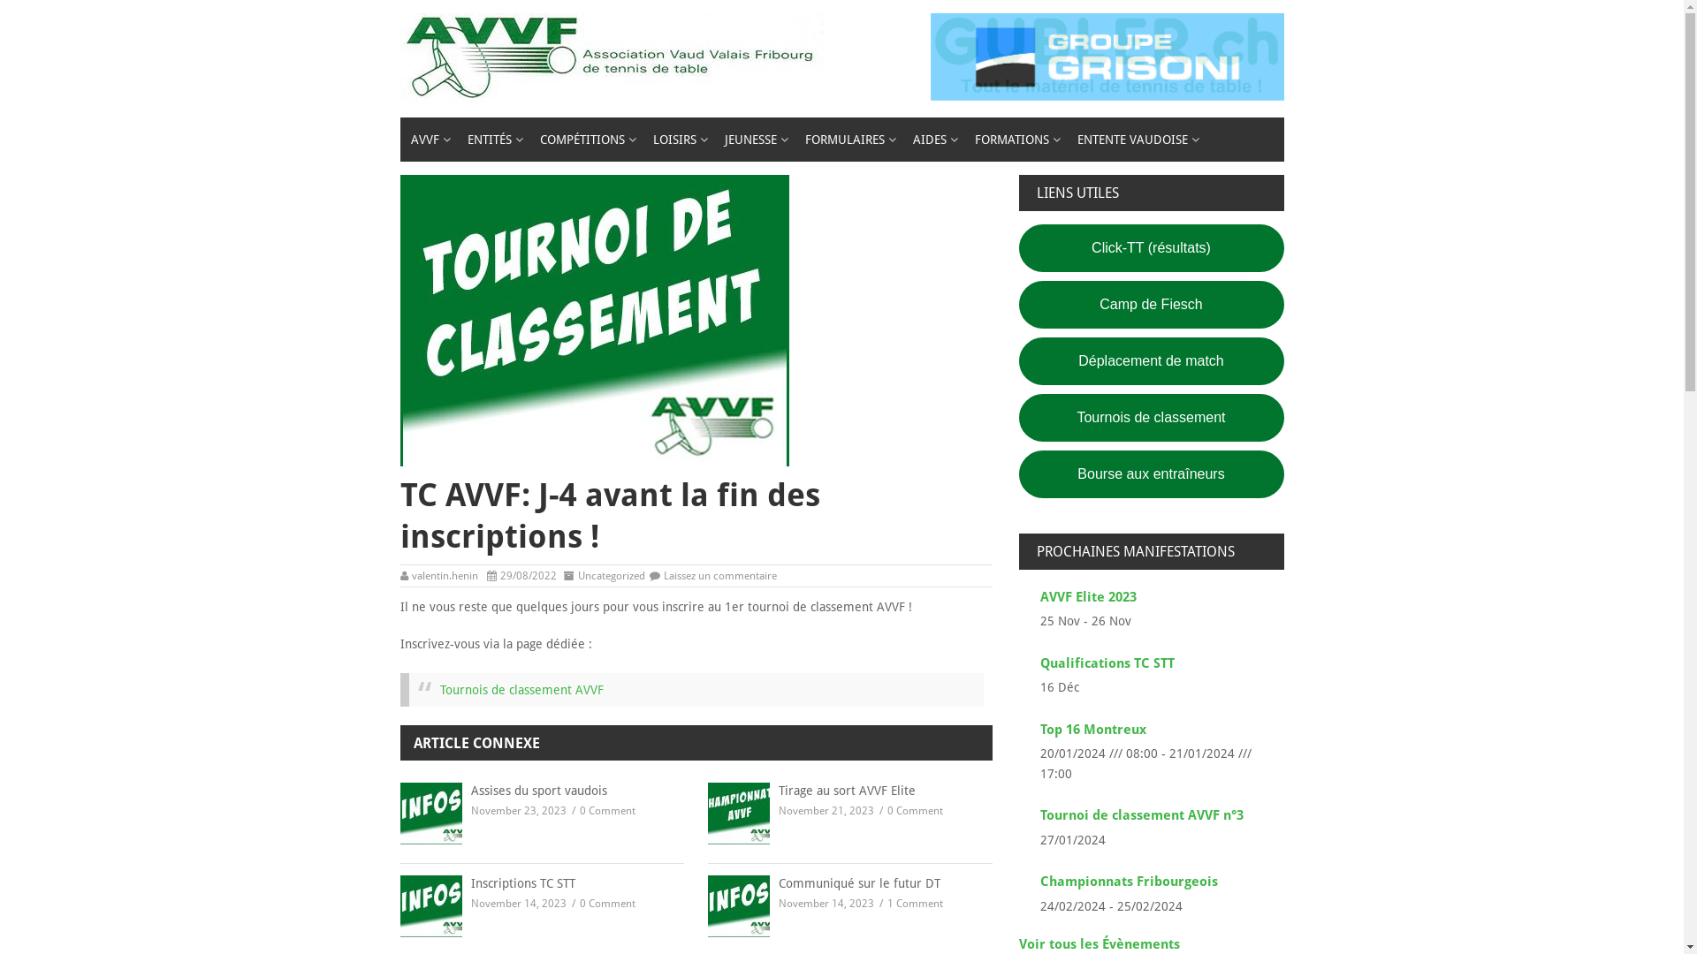 The width and height of the screenshot is (1697, 954). Describe the element at coordinates (932, 140) in the screenshot. I see `AIDES` at that location.